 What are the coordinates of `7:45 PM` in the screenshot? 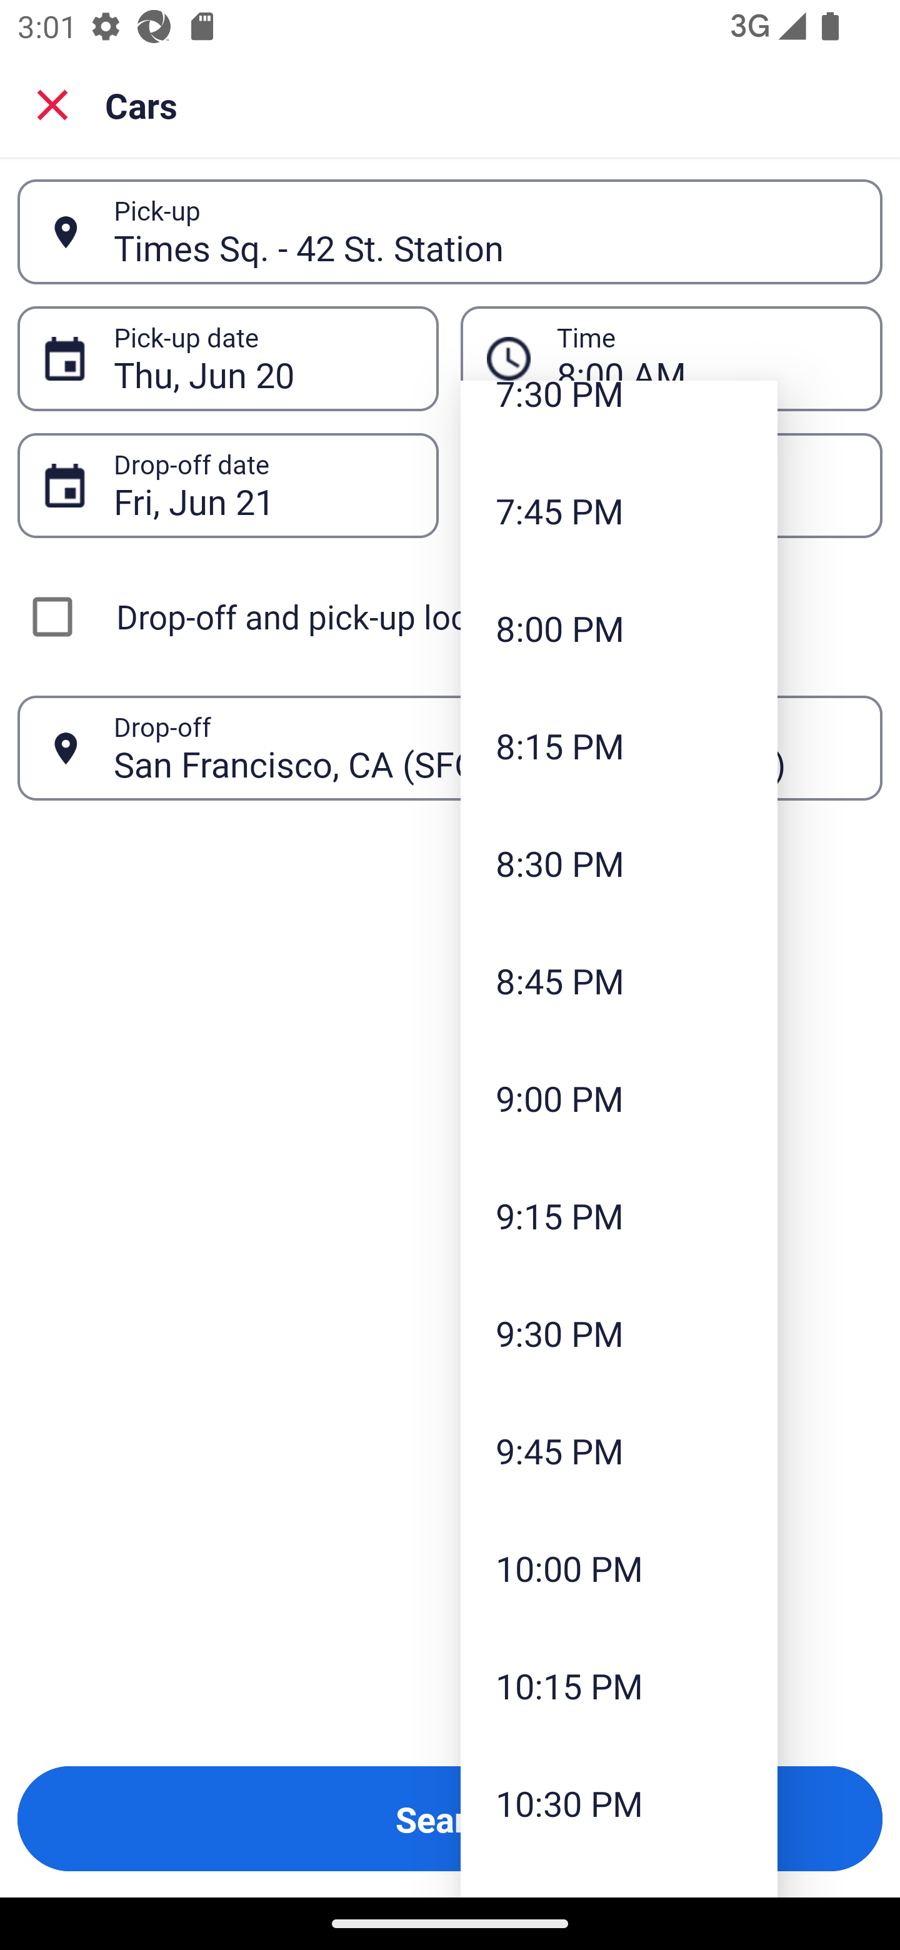 It's located at (619, 511).